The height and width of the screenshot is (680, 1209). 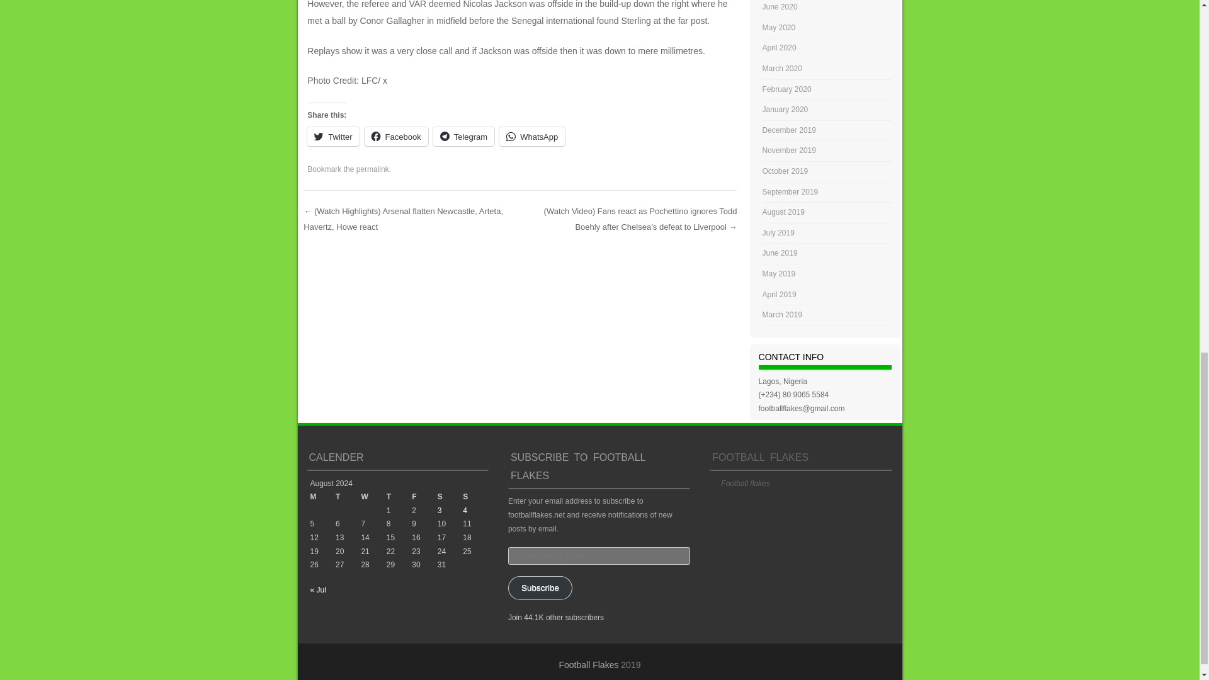 What do you see at coordinates (424, 497) in the screenshot?
I see `Friday` at bounding box center [424, 497].